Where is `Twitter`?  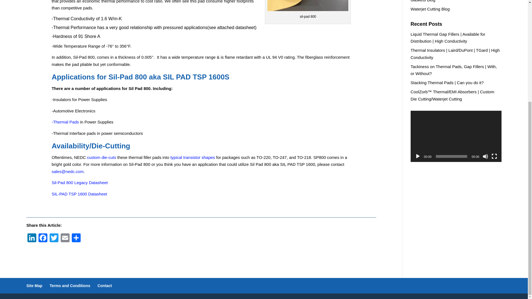
Twitter is located at coordinates (54, 239).